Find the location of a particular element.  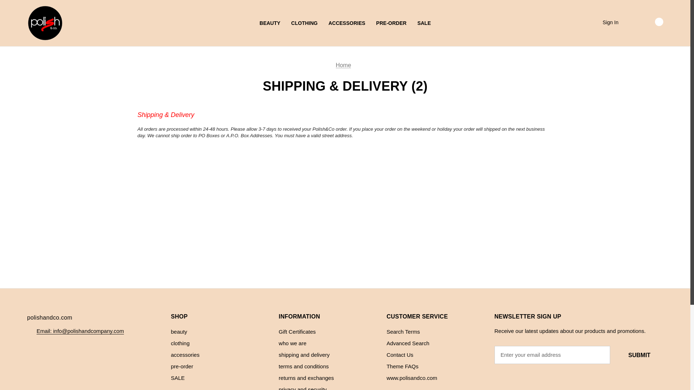

ACCESSORIES is located at coordinates (347, 23).